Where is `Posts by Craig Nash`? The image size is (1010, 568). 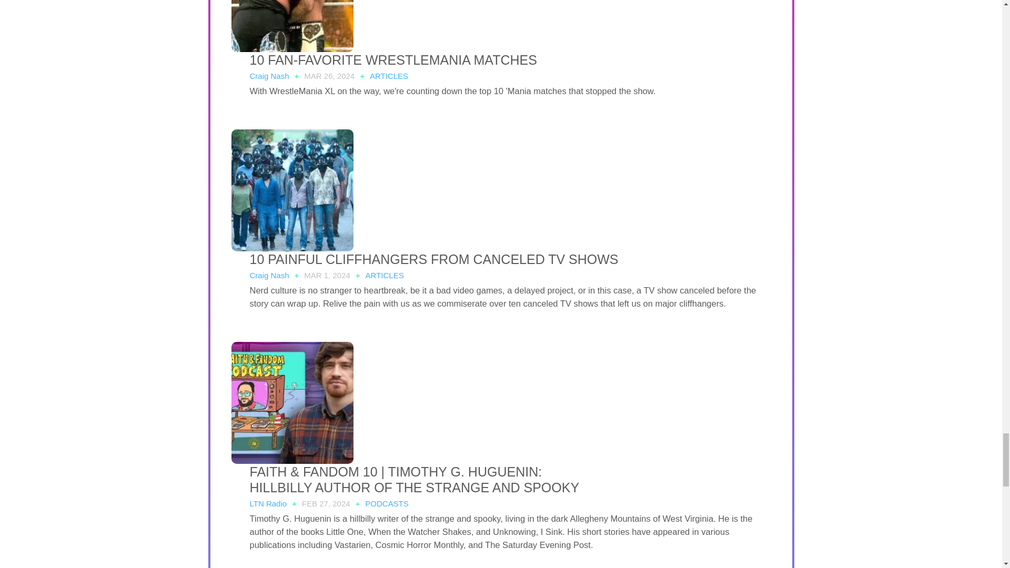
Posts by Craig Nash is located at coordinates (269, 276).